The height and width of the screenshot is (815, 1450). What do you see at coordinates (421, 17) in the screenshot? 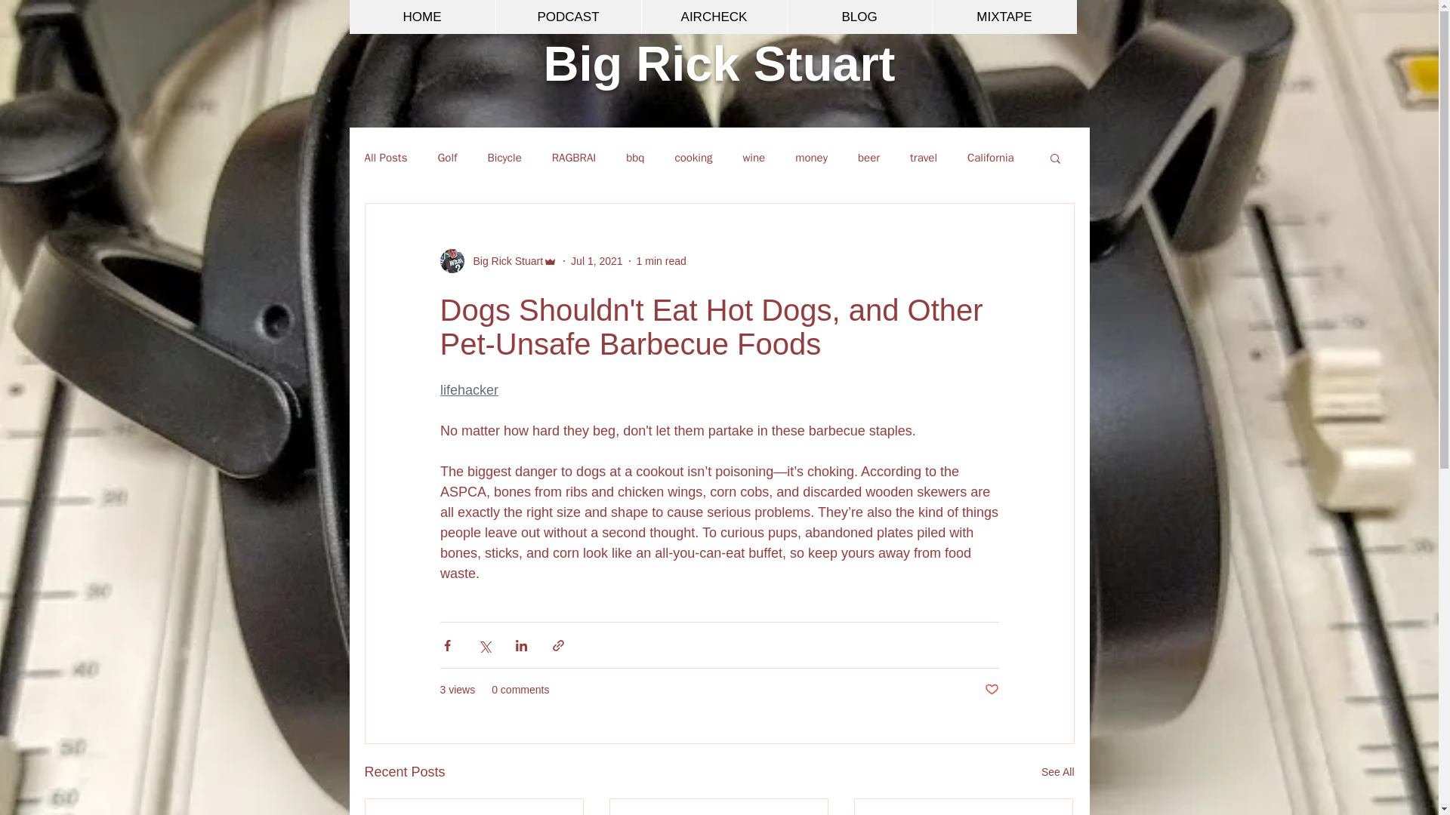
I see `HOME` at bounding box center [421, 17].